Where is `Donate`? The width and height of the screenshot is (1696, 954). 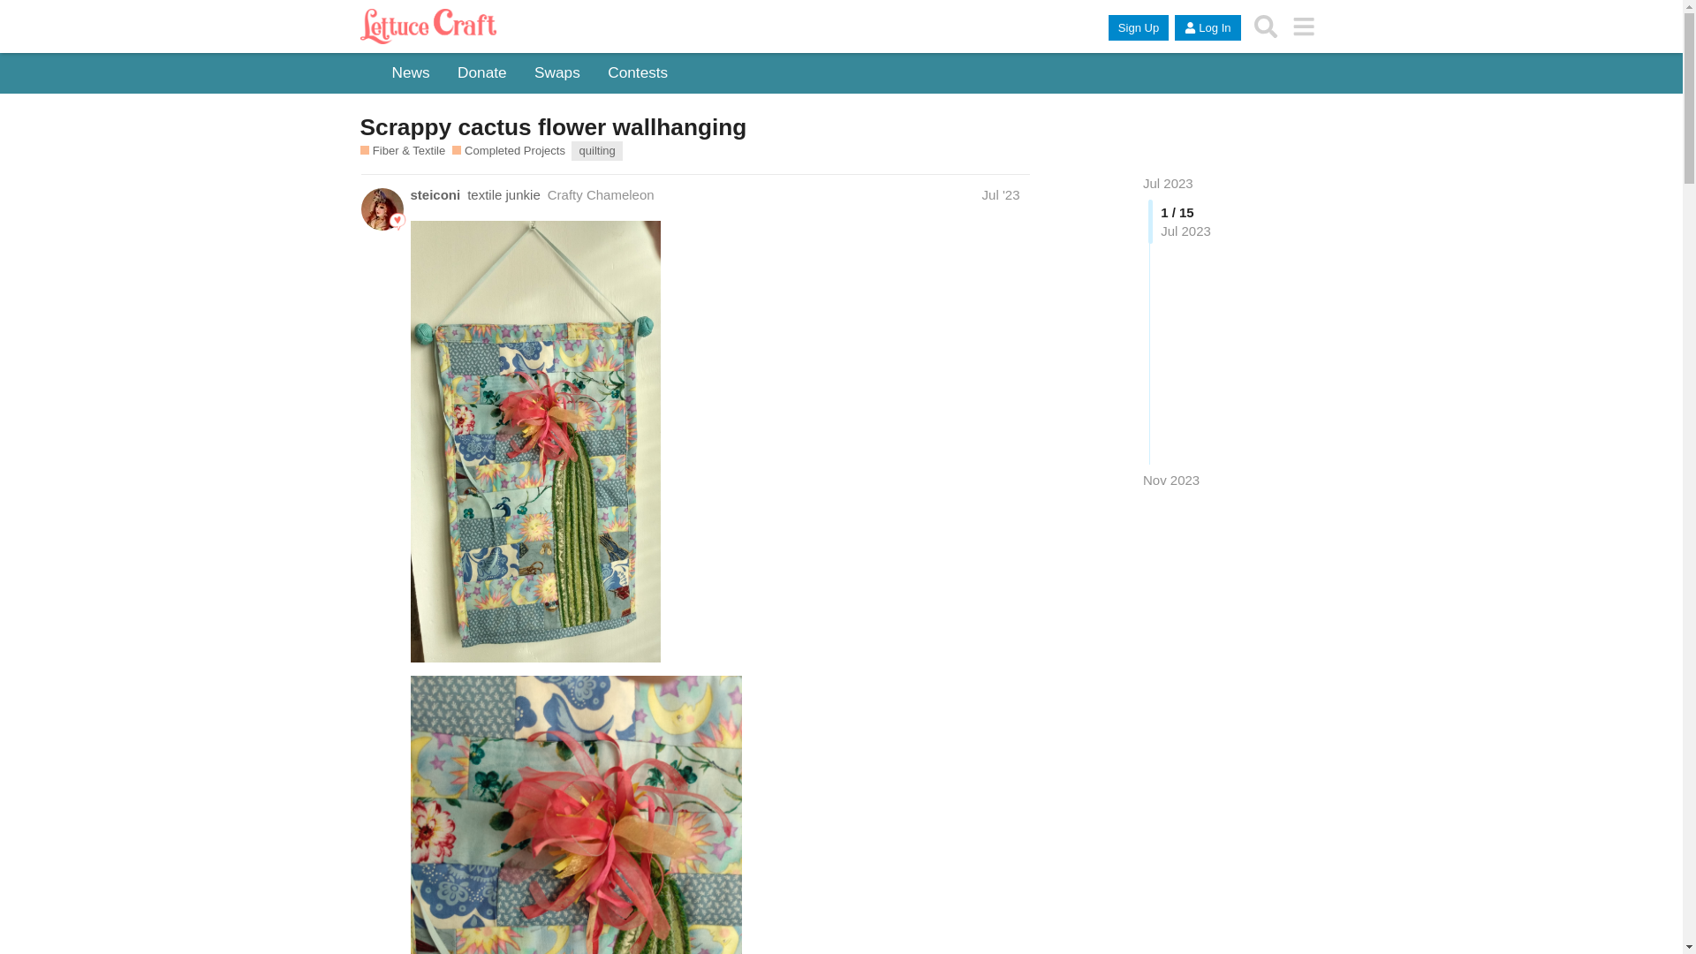 Donate is located at coordinates (482, 73).